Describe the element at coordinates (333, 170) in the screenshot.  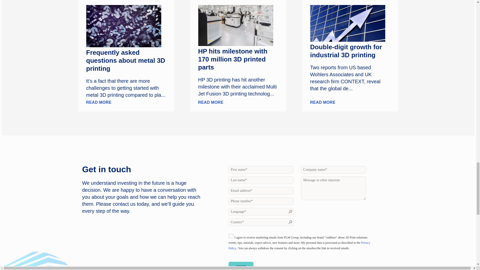
I see `New Company` at that location.